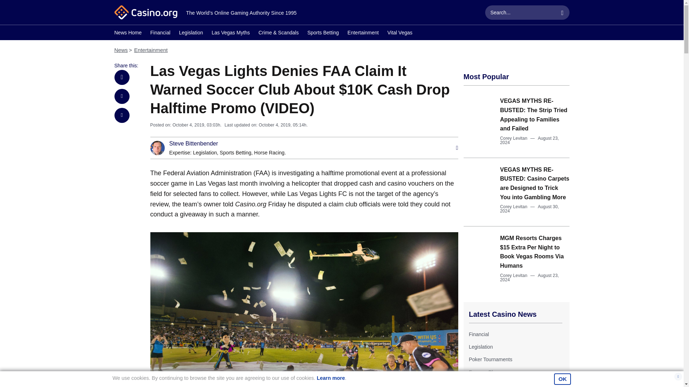 This screenshot has height=387, width=689. I want to click on Vital Vegas, so click(400, 33).